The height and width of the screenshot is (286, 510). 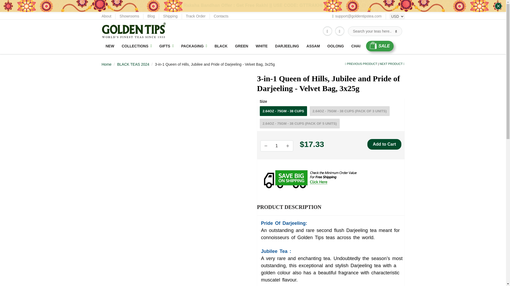 I want to click on NEW, so click(x=110, y=46).